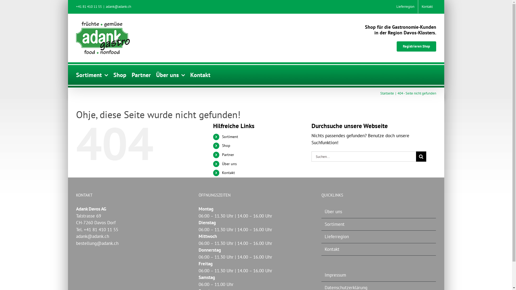 The height and width of the screenshot is (290, 516). Describe the element at coordinates (427, 7) in the screenshot. I see `Kontakt` at that location.